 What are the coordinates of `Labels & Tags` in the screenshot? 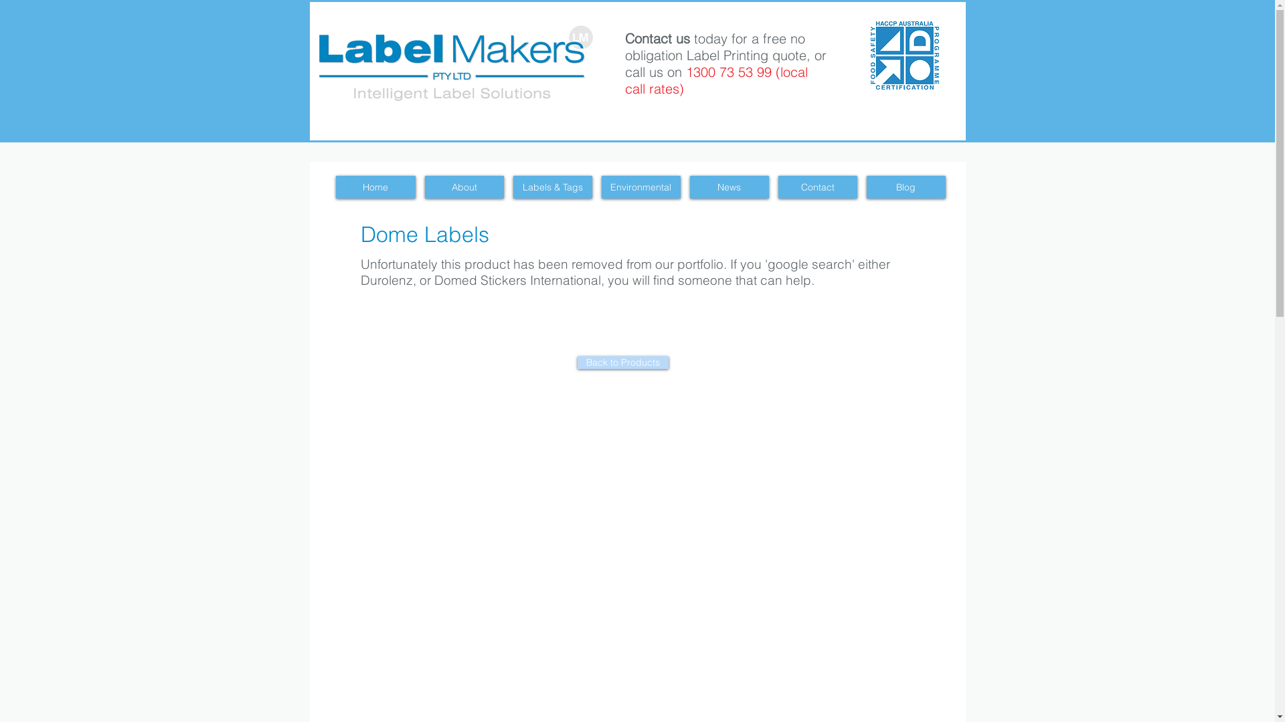 It's located at (552, 187).